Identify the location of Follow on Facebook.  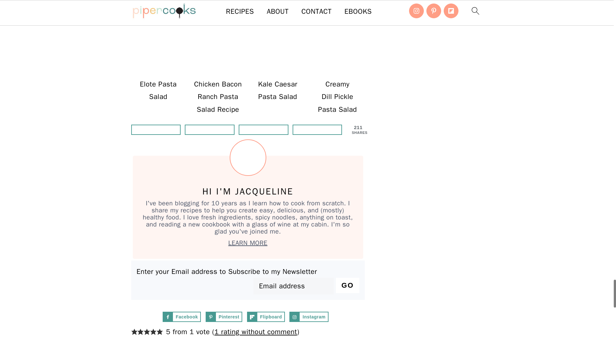
(182, 317).